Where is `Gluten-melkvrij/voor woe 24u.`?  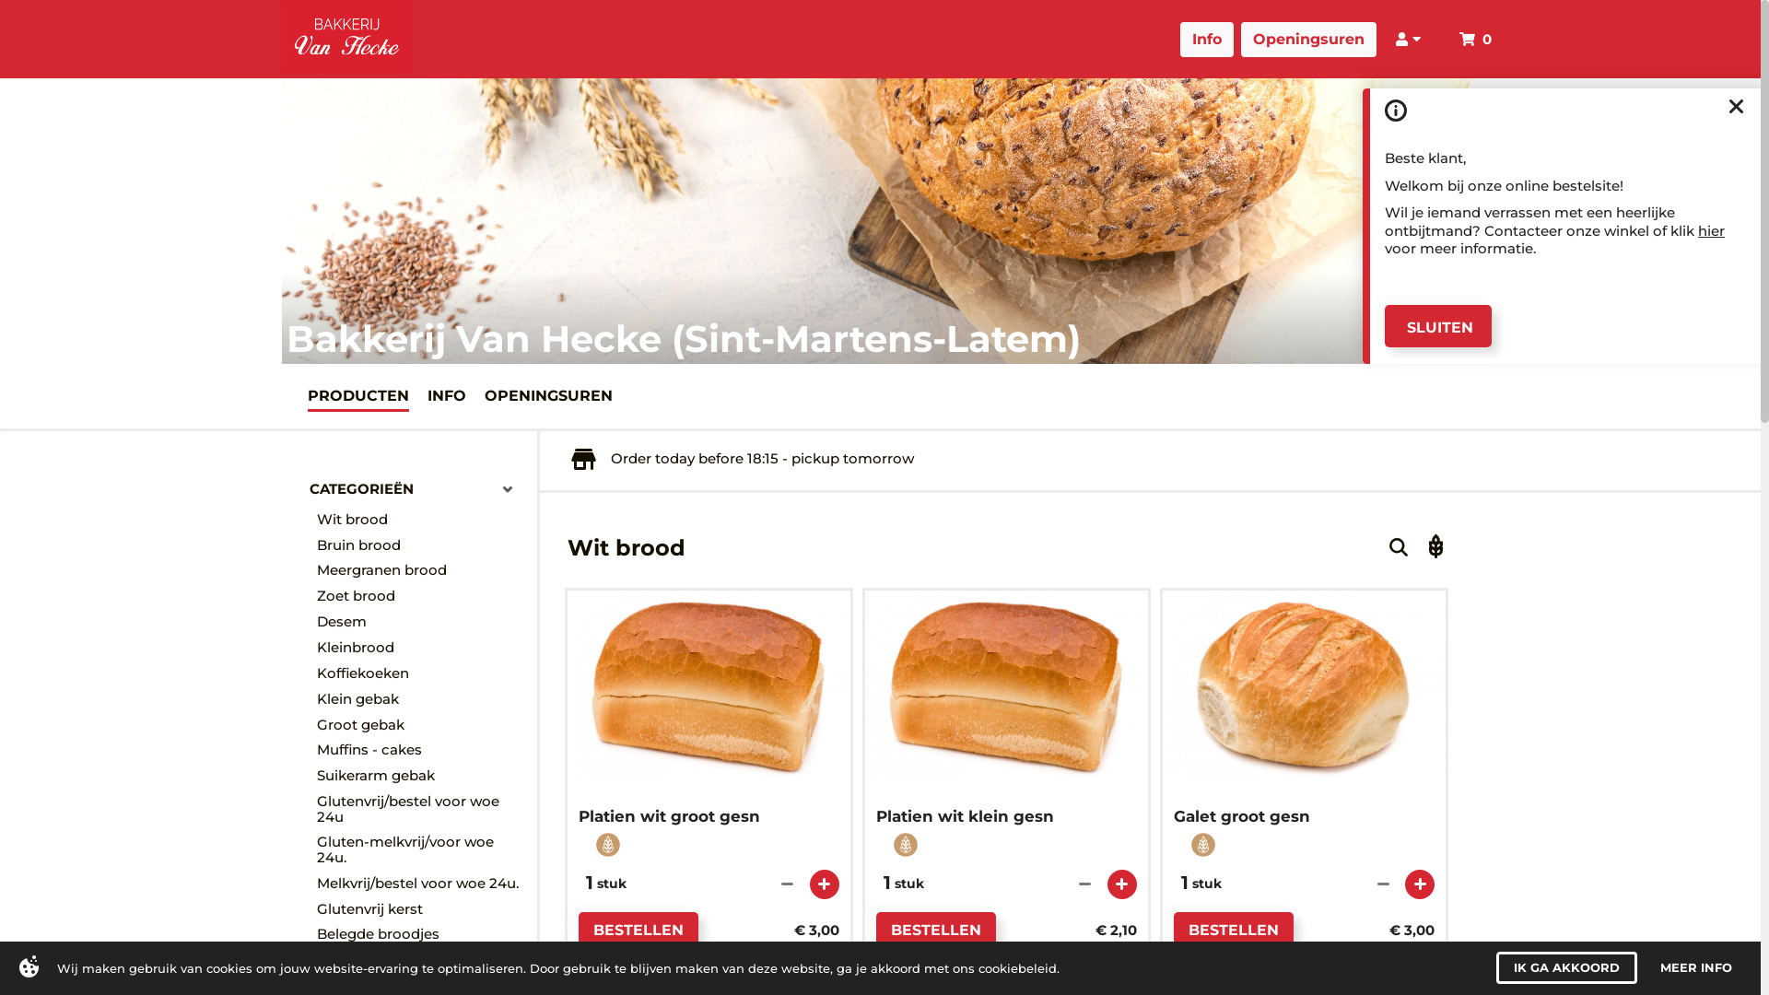 Gluten-melkvrij/voor woe 24u. is located at coordinates (422, 851).